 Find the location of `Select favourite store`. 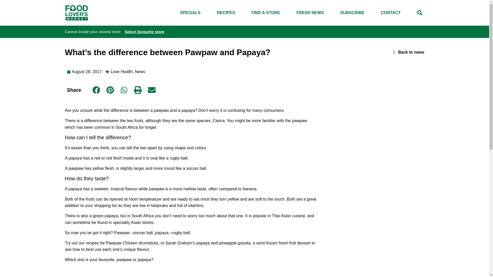

Select favourite store is located at coordinates (144, 31).